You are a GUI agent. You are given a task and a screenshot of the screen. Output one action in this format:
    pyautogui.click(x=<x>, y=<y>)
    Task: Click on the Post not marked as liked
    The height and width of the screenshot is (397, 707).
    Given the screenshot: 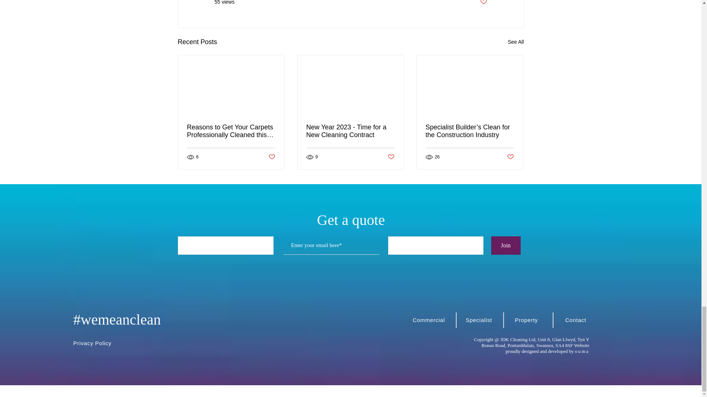 What is the action you would take?
    pyautogui.click(x=510, y=157)
    